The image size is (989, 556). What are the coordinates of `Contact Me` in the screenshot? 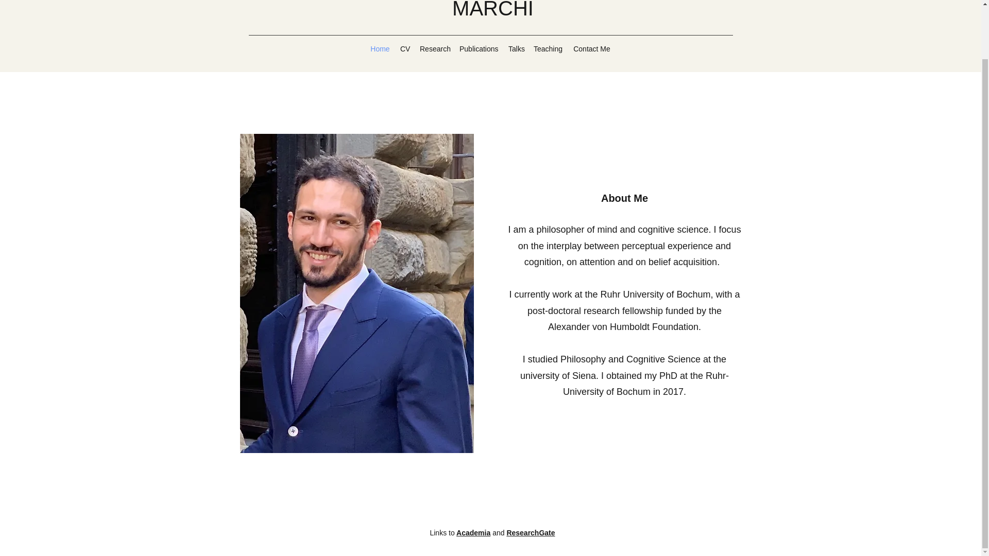 It's located at (592, 48).